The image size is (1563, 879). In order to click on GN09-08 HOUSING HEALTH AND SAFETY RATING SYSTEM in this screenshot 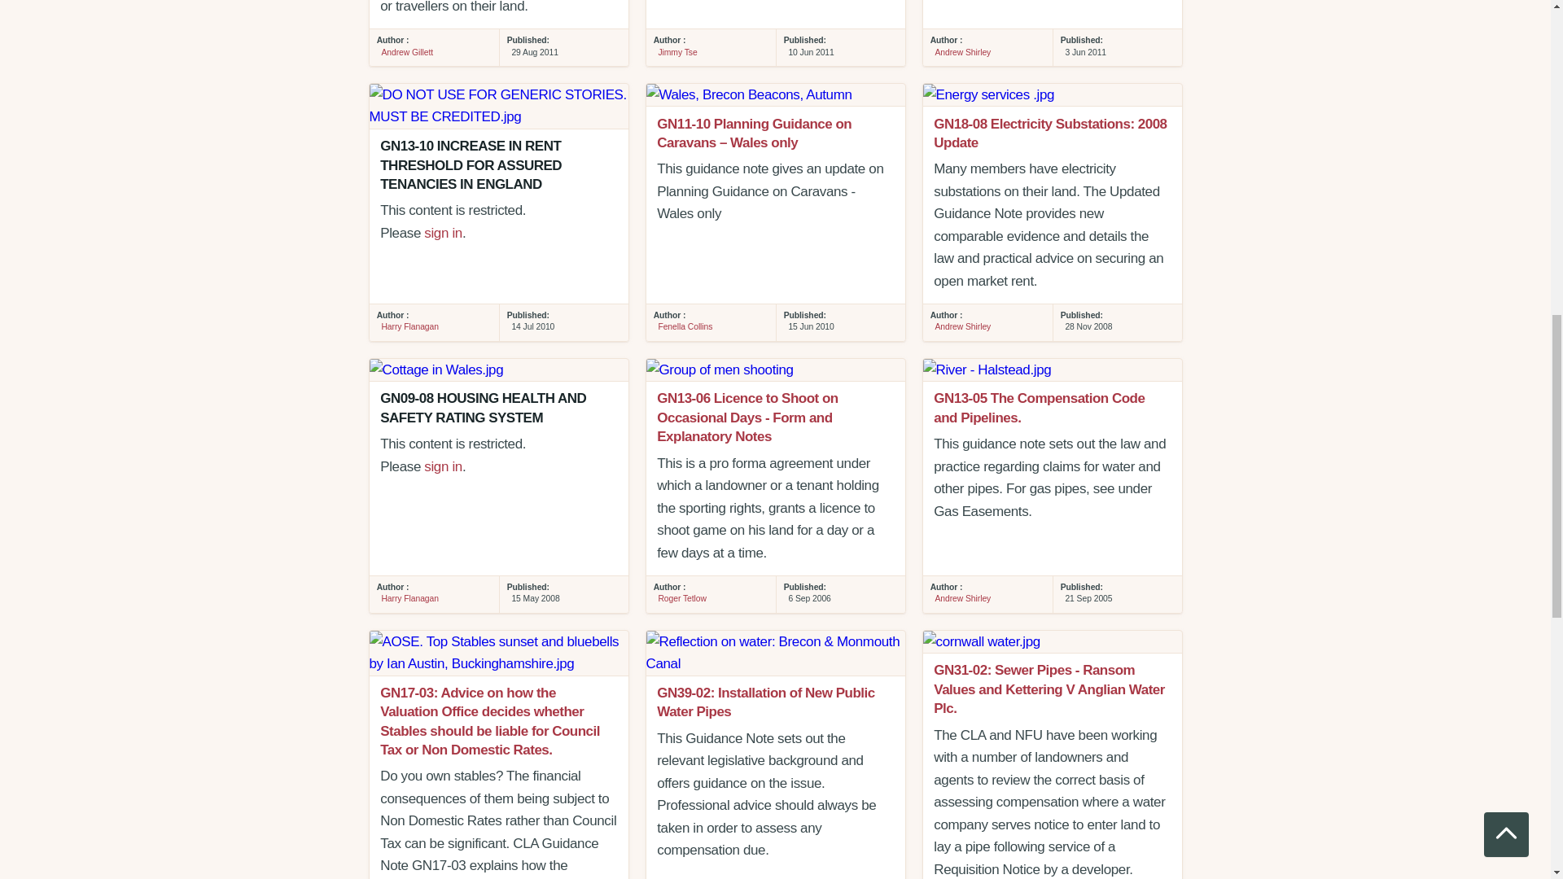, I will do `click(498, 370)`.